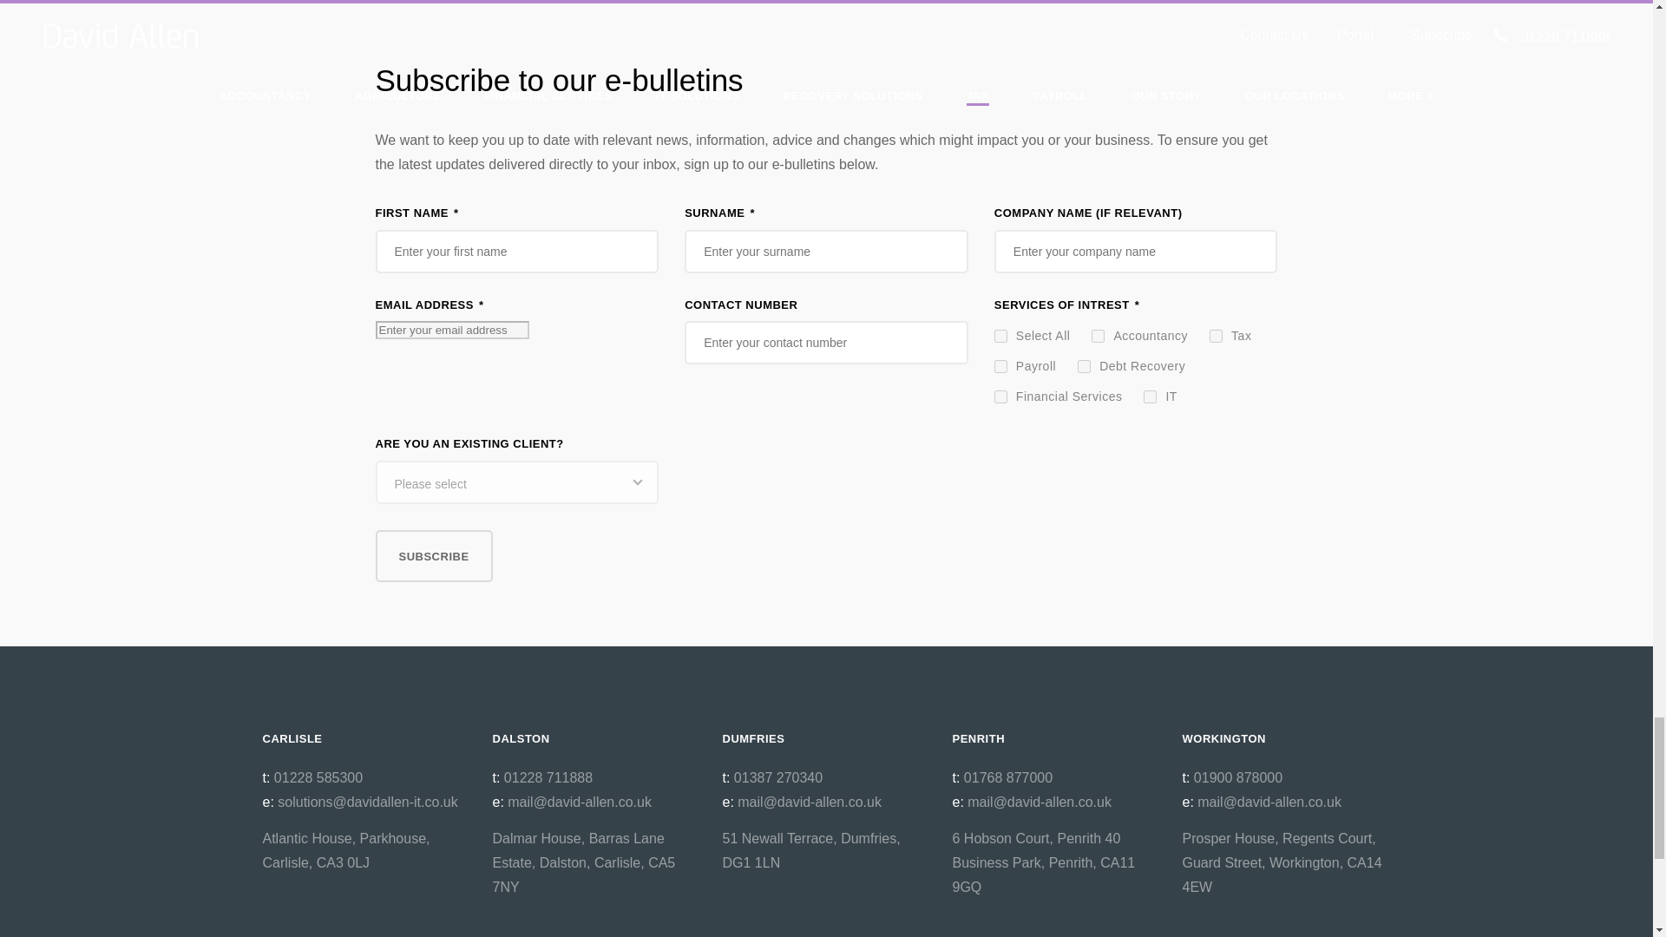 Image resolution: width=1666 pixels, height=937 pixels. I want to click on Tax, so click(1216, 337).